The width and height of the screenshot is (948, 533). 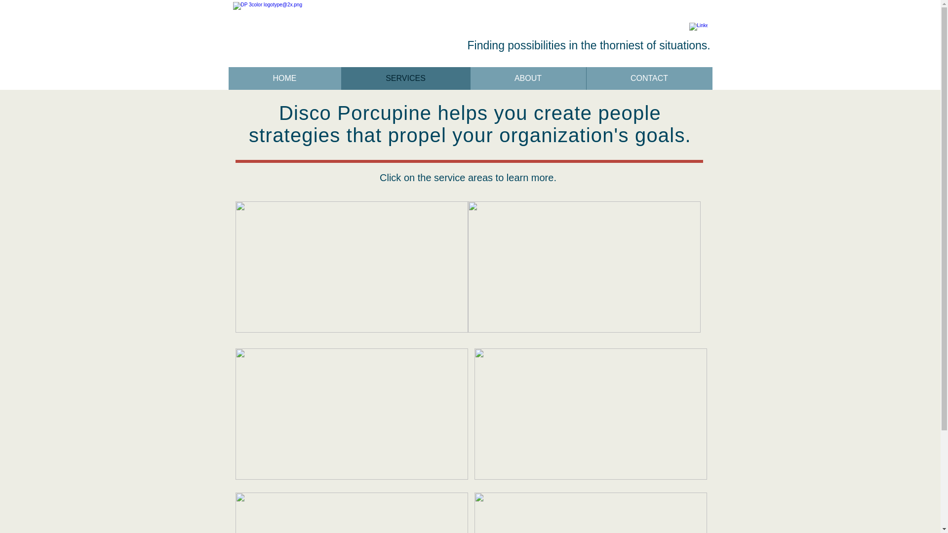 What do you see at coordinates (351, 266) in the screenshot?
I see `FINAL Service Tab Icons - Integrated People Strategy.png` at bounding box center [351, 266].